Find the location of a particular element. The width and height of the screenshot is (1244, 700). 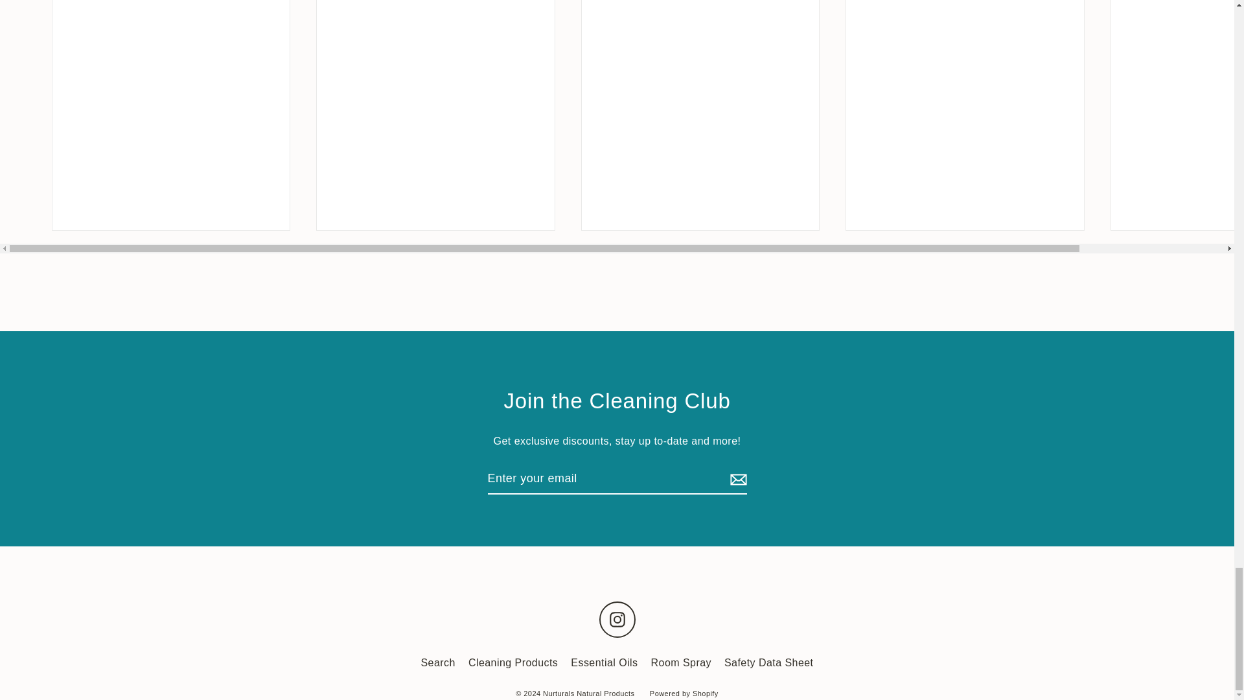

Subscribe is located at coordinates (736, 478).